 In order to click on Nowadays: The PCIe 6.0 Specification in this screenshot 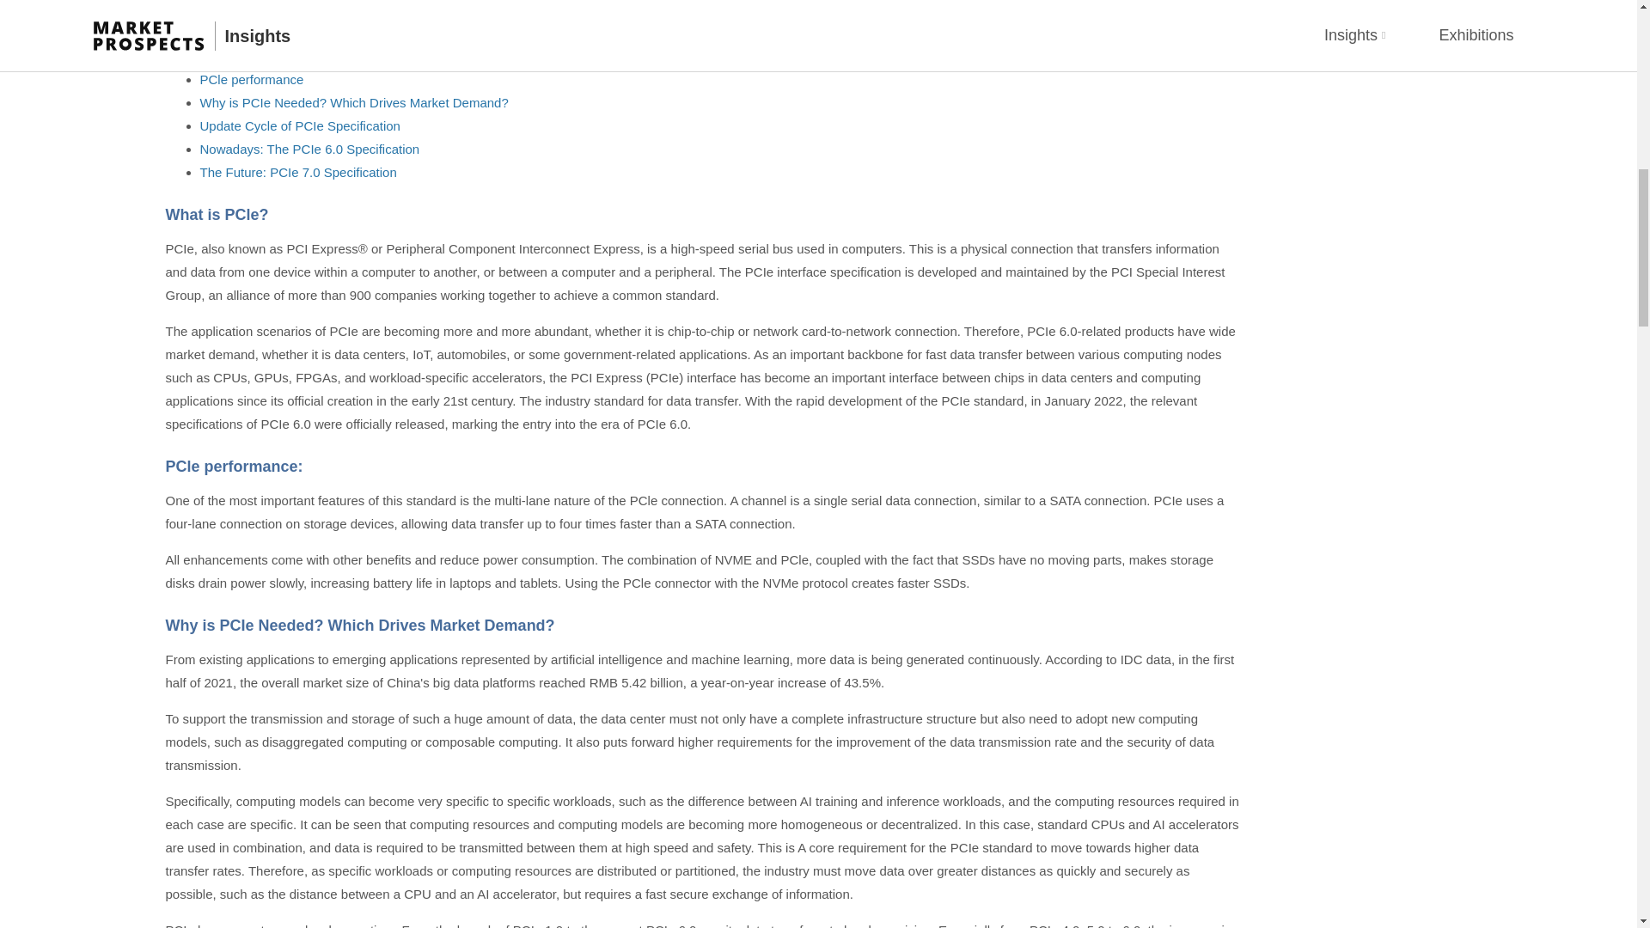, I will do `click(309, 150)`.